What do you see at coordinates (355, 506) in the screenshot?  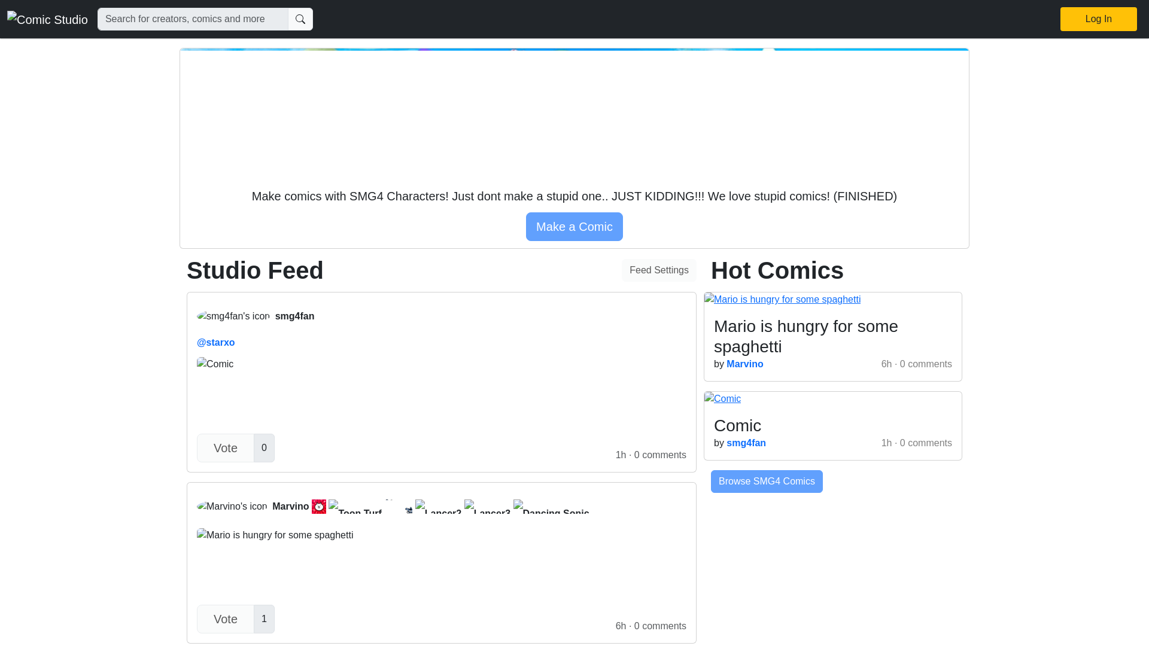 I see `The Battle Cats` at bounding box center [355, 506].